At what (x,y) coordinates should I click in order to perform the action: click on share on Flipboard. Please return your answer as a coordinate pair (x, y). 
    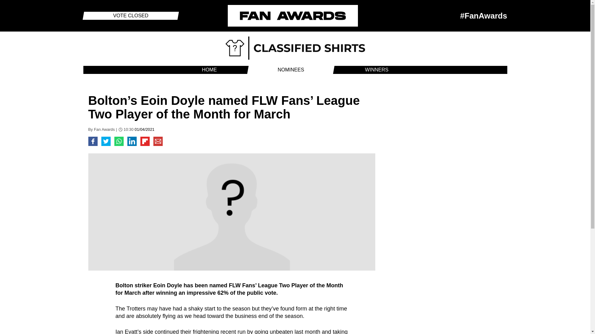
    Looking at the image, I should click on (144, 141).